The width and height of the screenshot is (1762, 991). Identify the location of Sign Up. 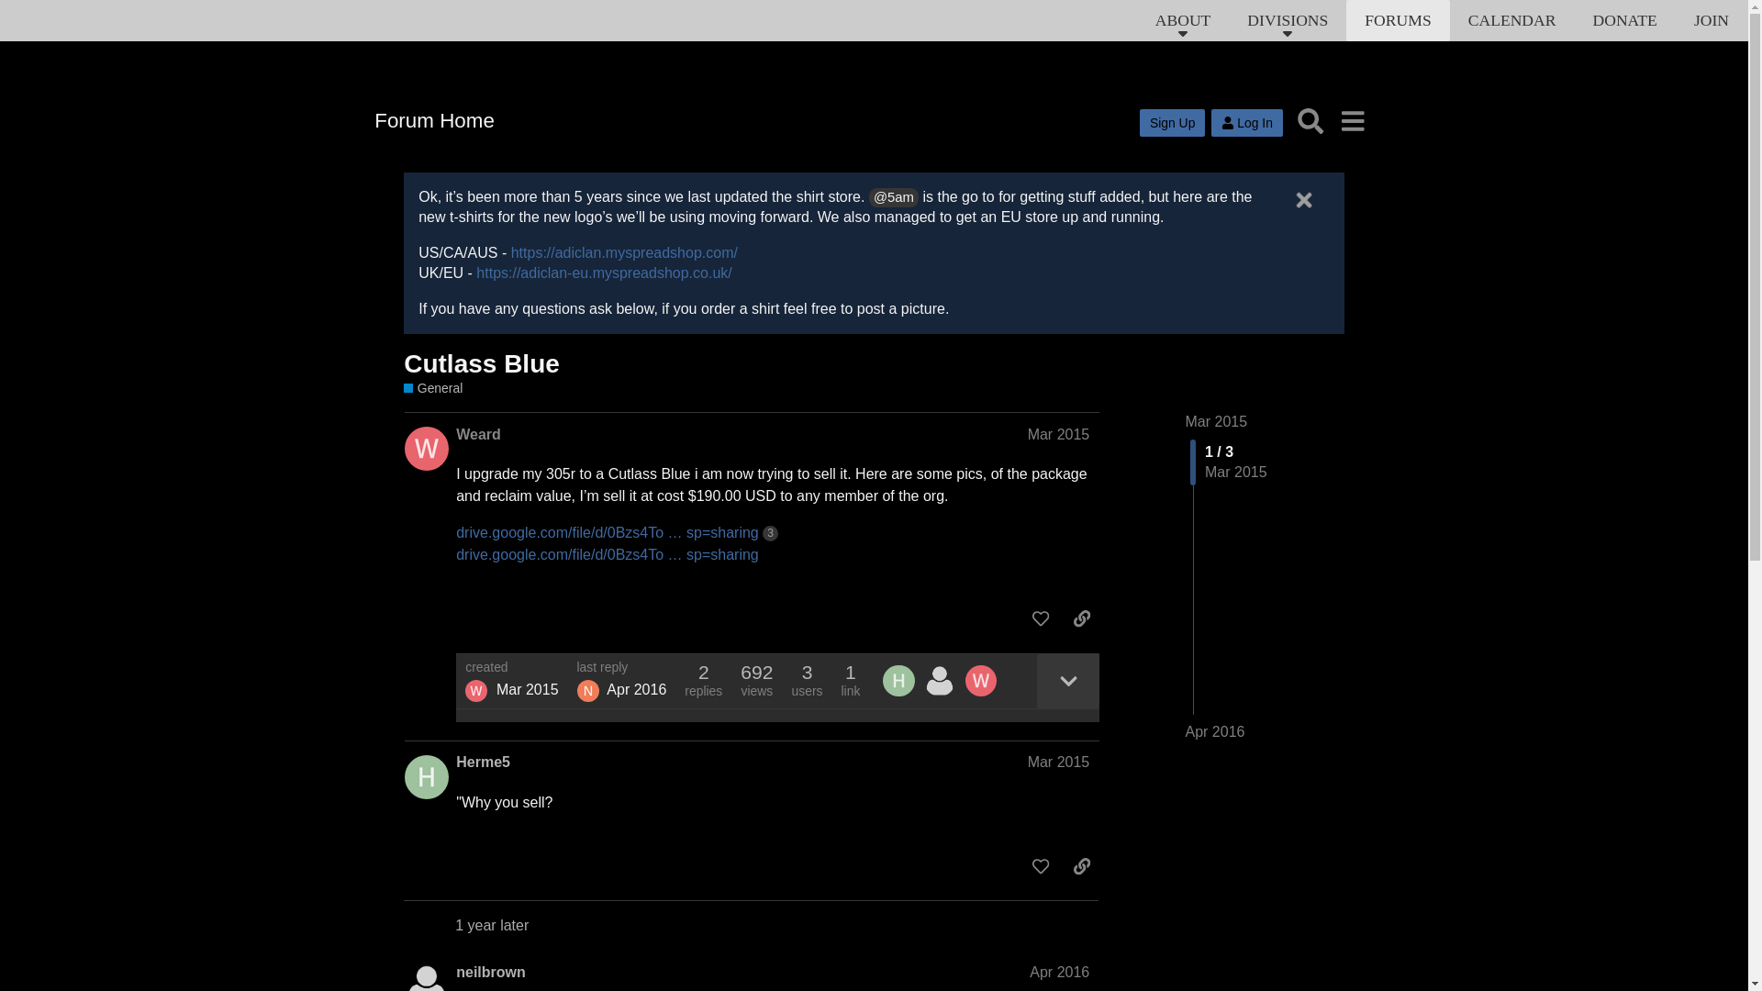
(1173, 123).